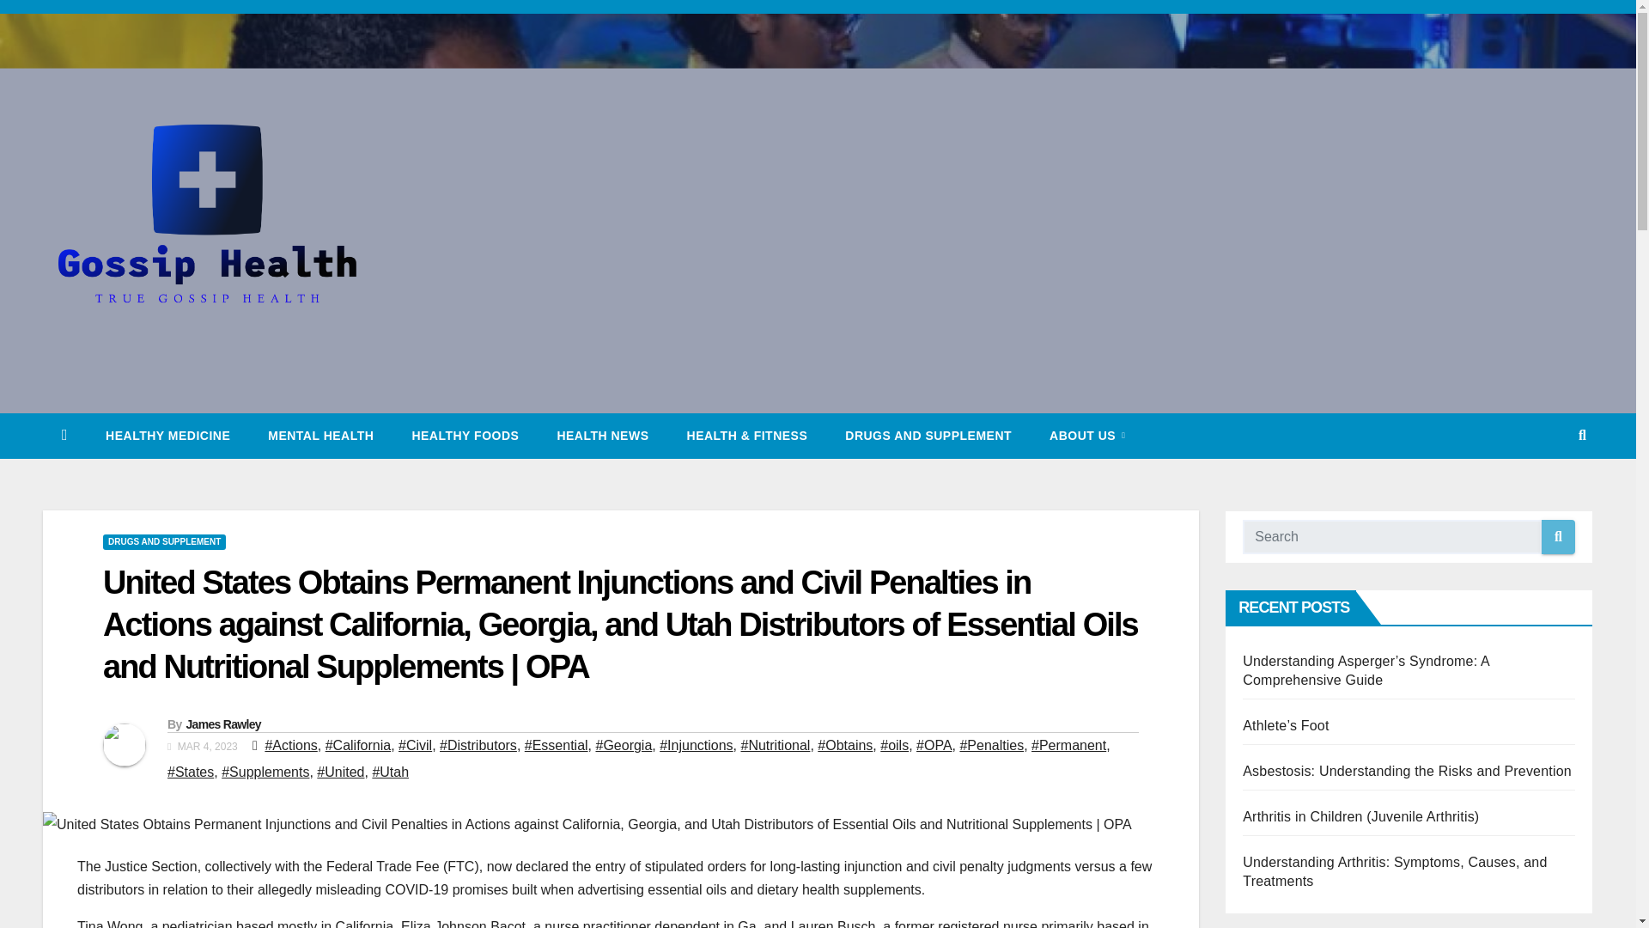 This screenshot has height=928, width=1649. What do you see at coordinates (602, 435) in the screenshot?
I see `HEALTH NEWS` at bounding box center [602, 435].